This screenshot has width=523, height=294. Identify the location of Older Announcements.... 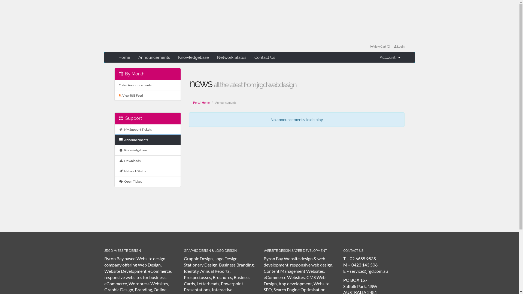
(148, 85).